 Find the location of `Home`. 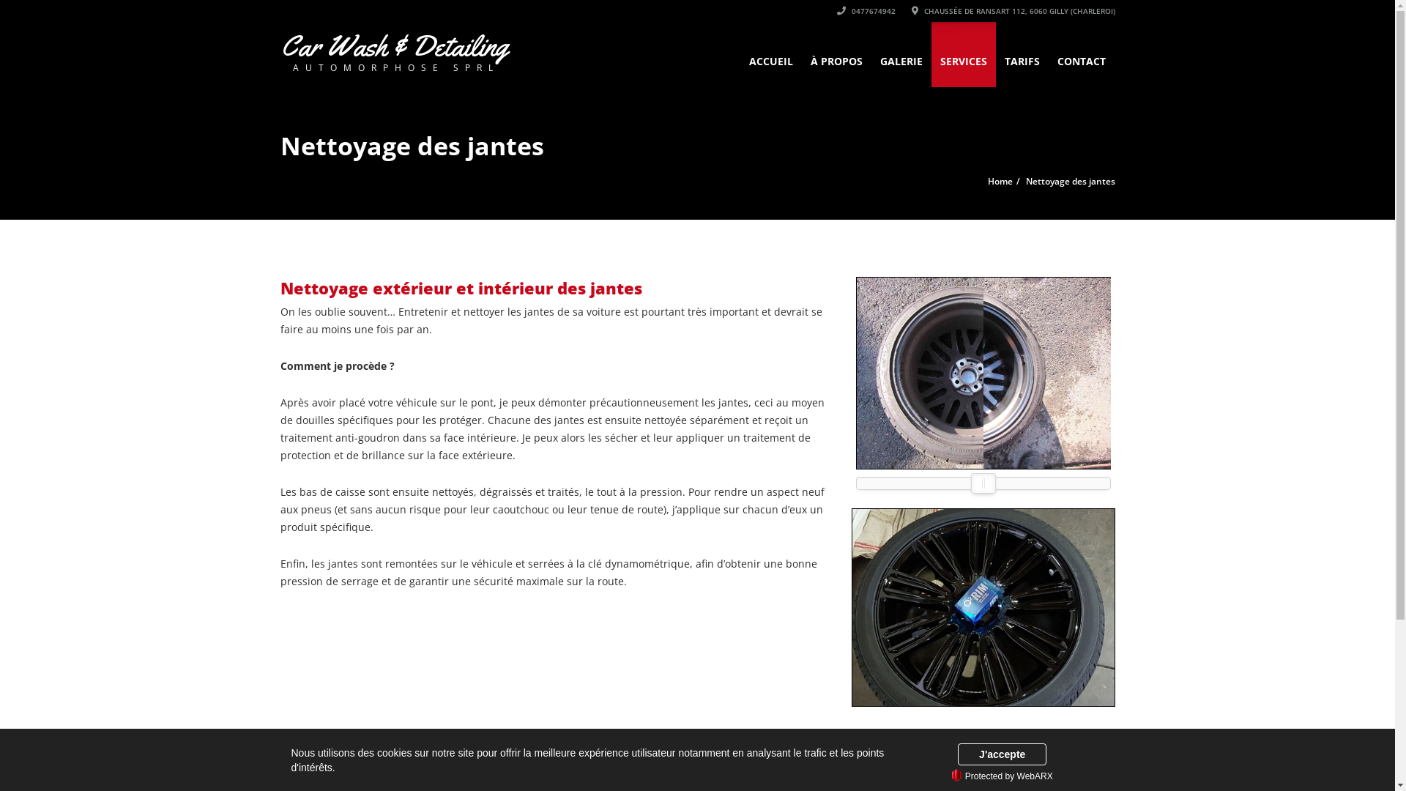

Home is located at coordinates (1000, 182).